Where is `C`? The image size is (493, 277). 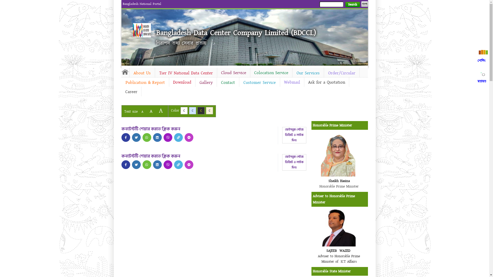
C is located at coordinates (201, 111).